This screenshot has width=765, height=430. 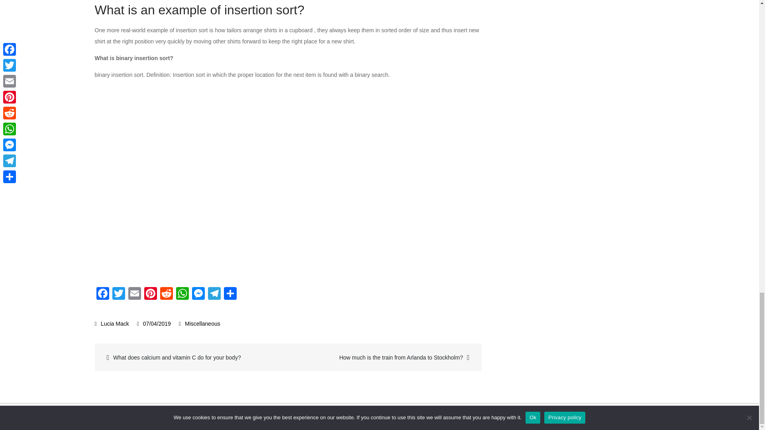 What do you see at coordinates (202, 323) in the screenshot?
I see `Miscellaneous` at bounding box center [202, 323].